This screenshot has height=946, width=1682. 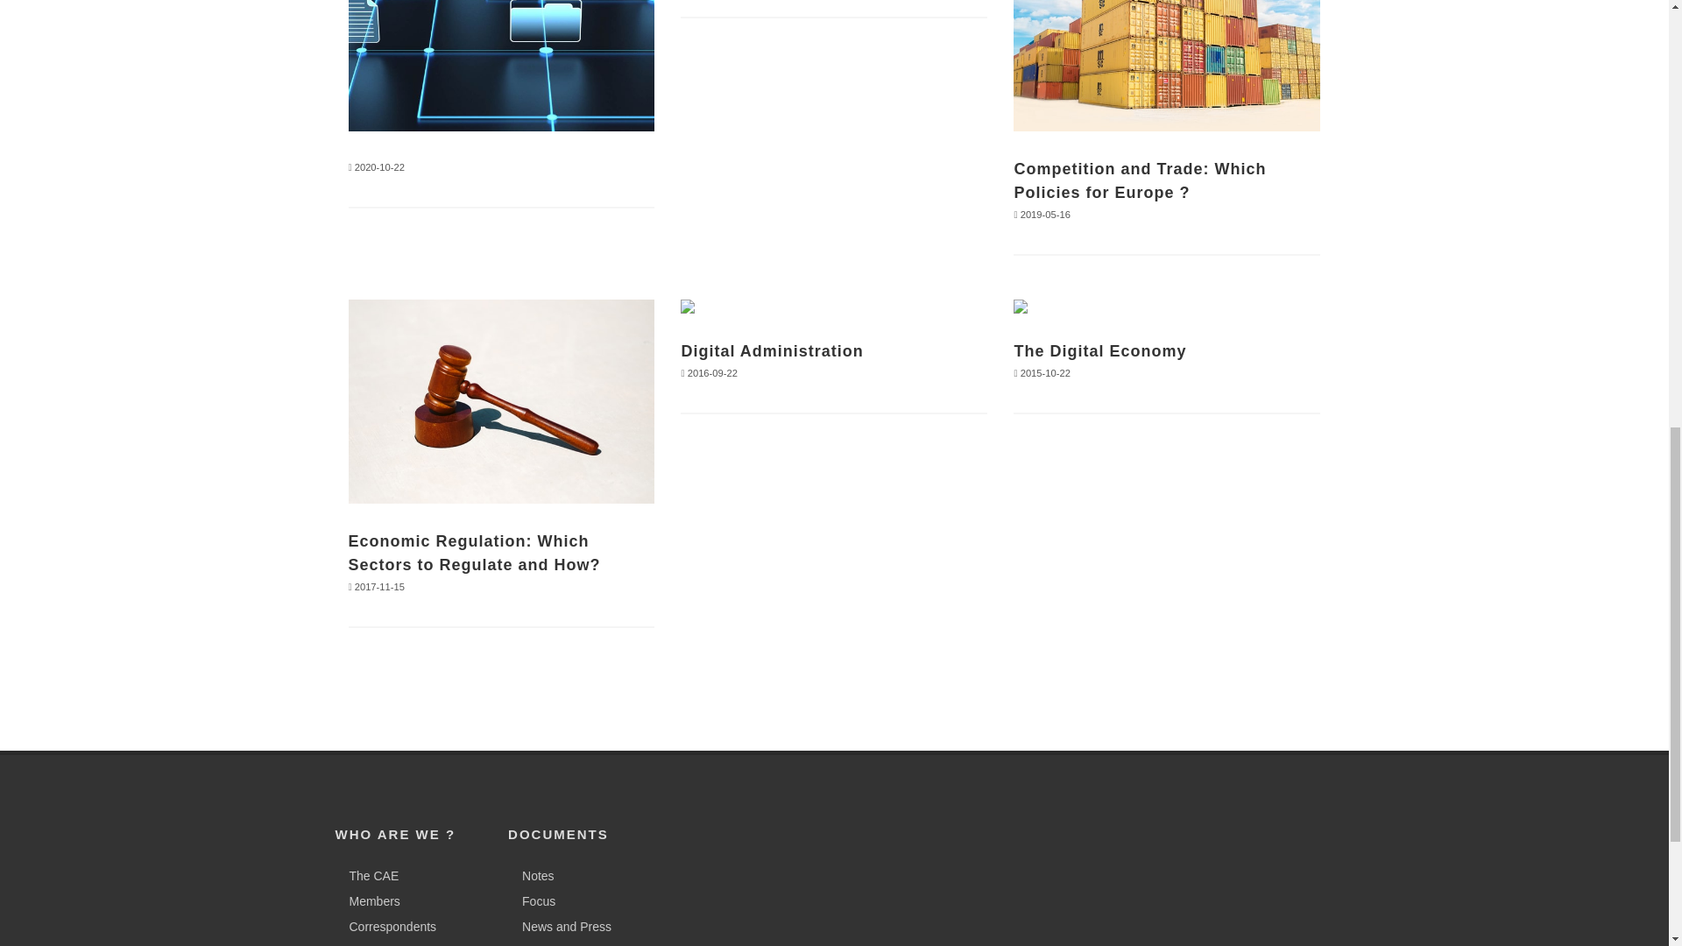 I want to click on Correspondents, so click(x=388, y=927).